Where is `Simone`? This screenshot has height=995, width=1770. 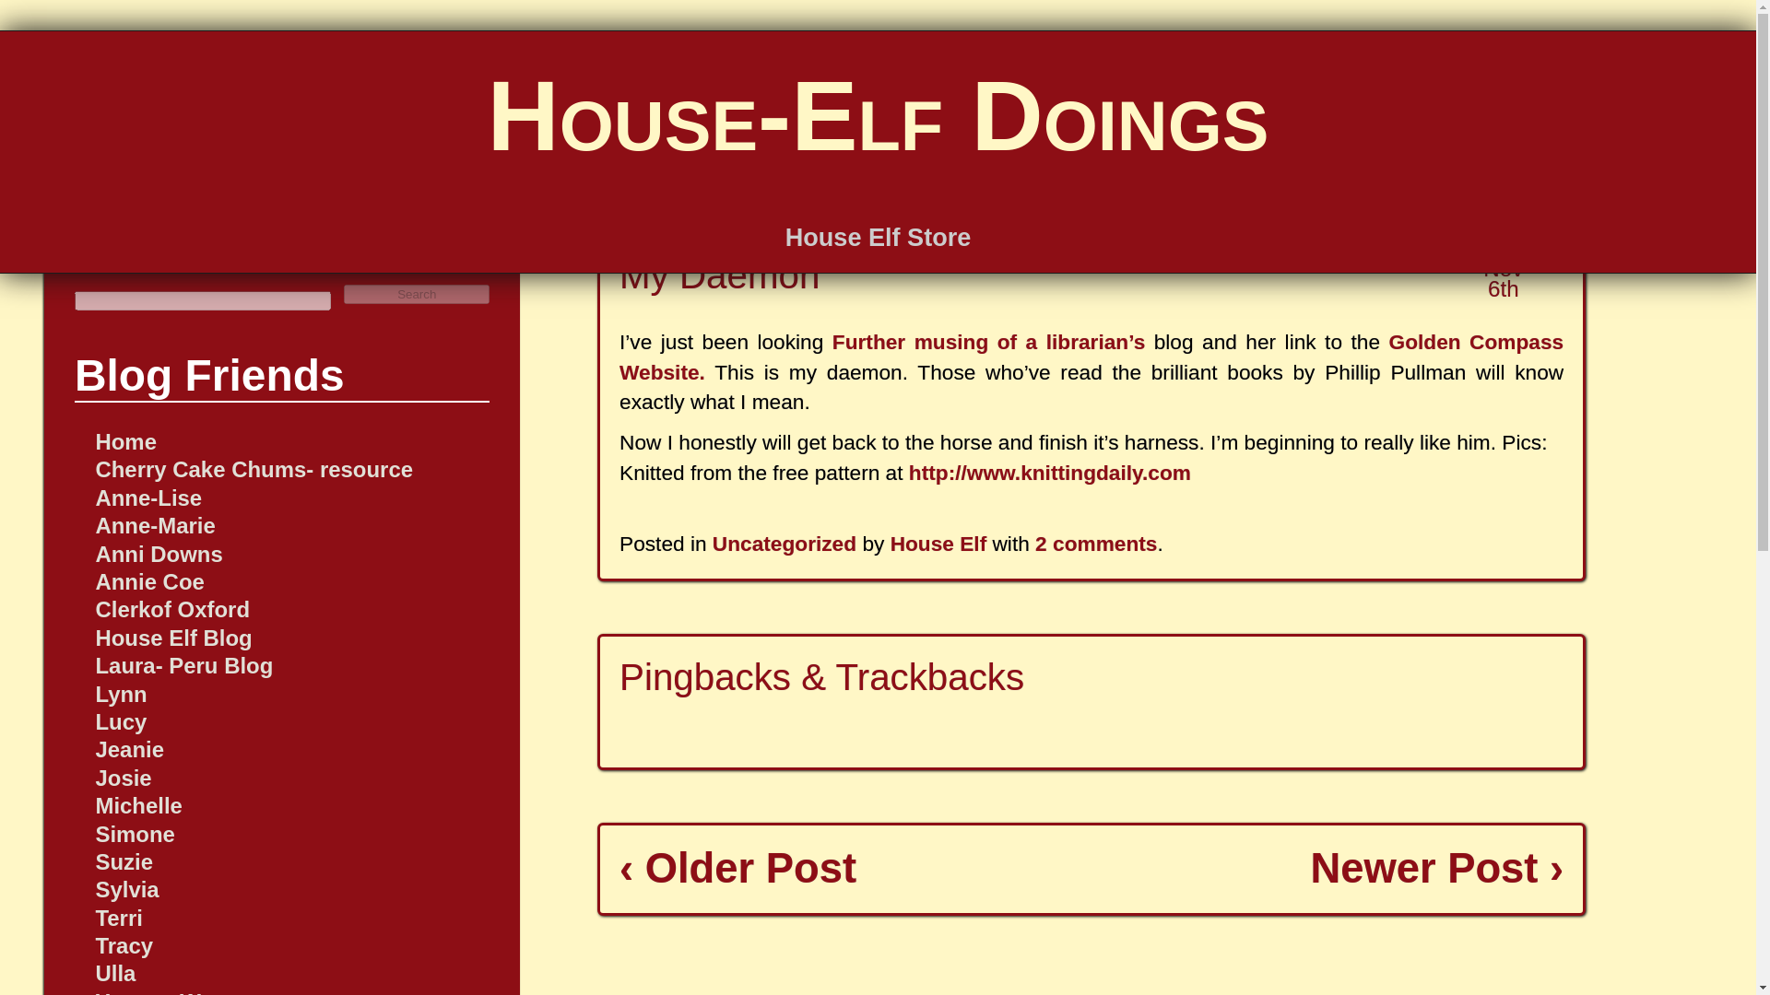 Simone is located at coordinates (135, 835).